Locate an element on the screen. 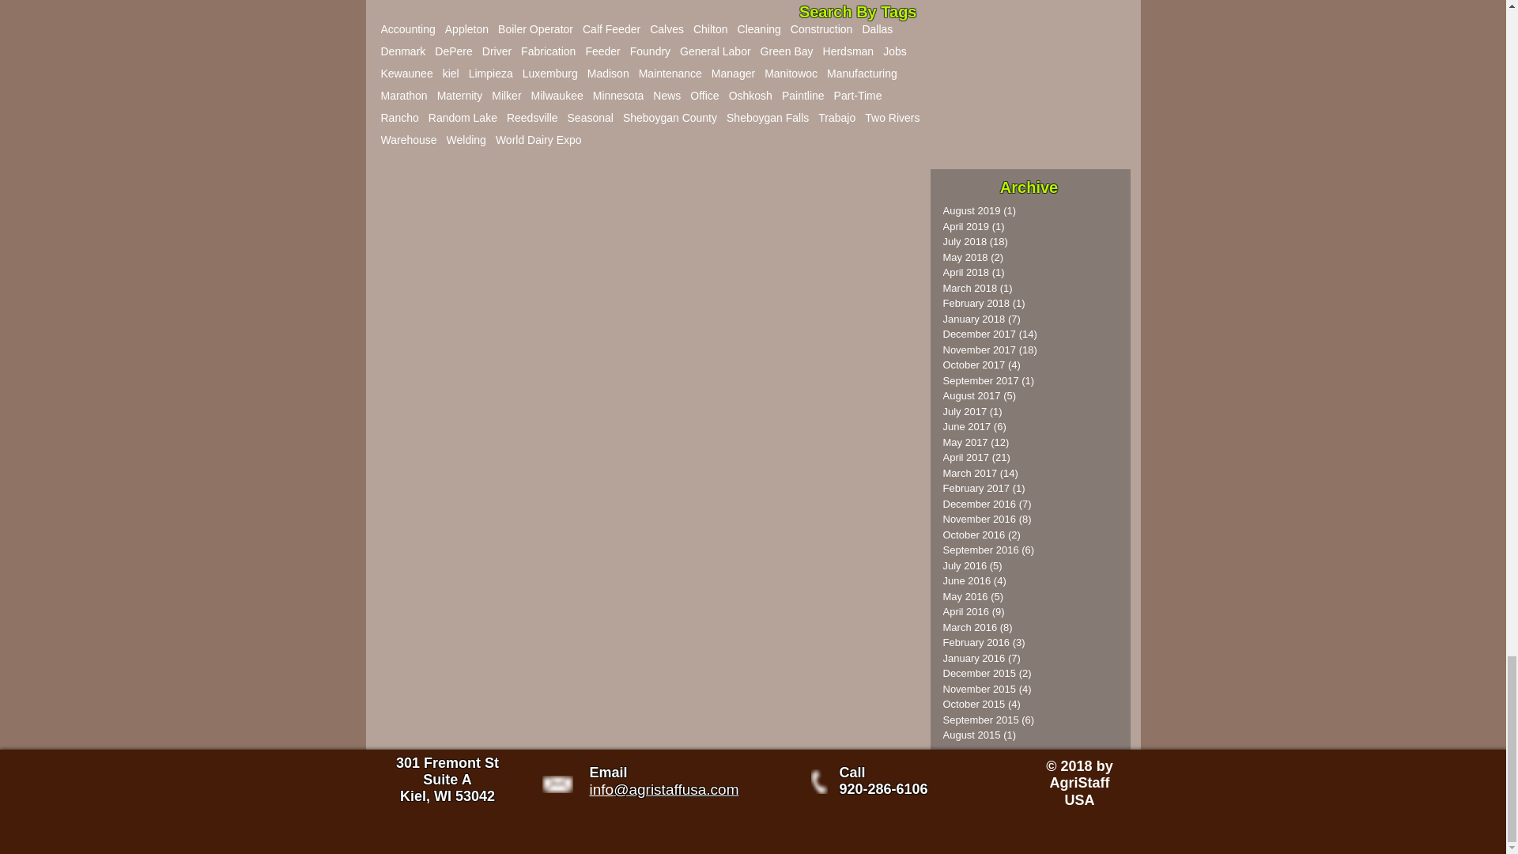 Image resolution: width=1518 pixels, height=854 pixels. Cleaning is located at coordinates (759, 29).